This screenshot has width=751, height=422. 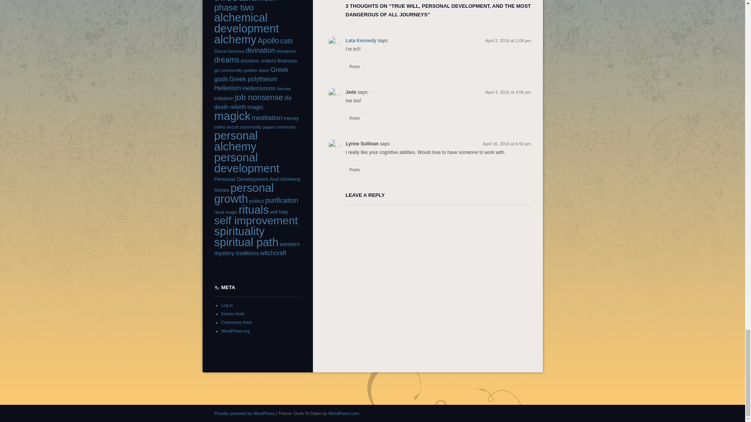 What do you see at coordinates (507, 143) in the screenshot?
I see `April 16, 2016 at 8:50 pm` at bounding box center [507, 143].